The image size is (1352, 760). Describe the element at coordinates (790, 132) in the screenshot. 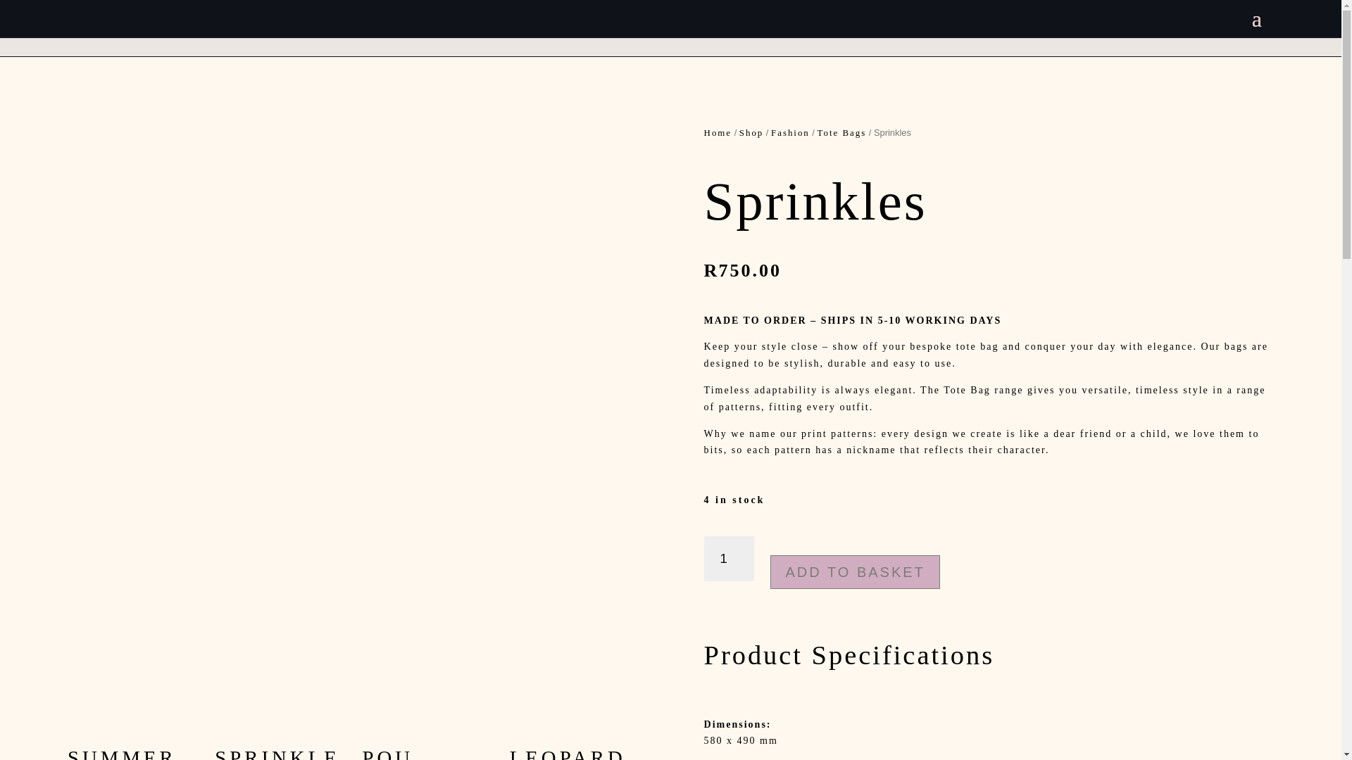

I see `Fashion` at that location.